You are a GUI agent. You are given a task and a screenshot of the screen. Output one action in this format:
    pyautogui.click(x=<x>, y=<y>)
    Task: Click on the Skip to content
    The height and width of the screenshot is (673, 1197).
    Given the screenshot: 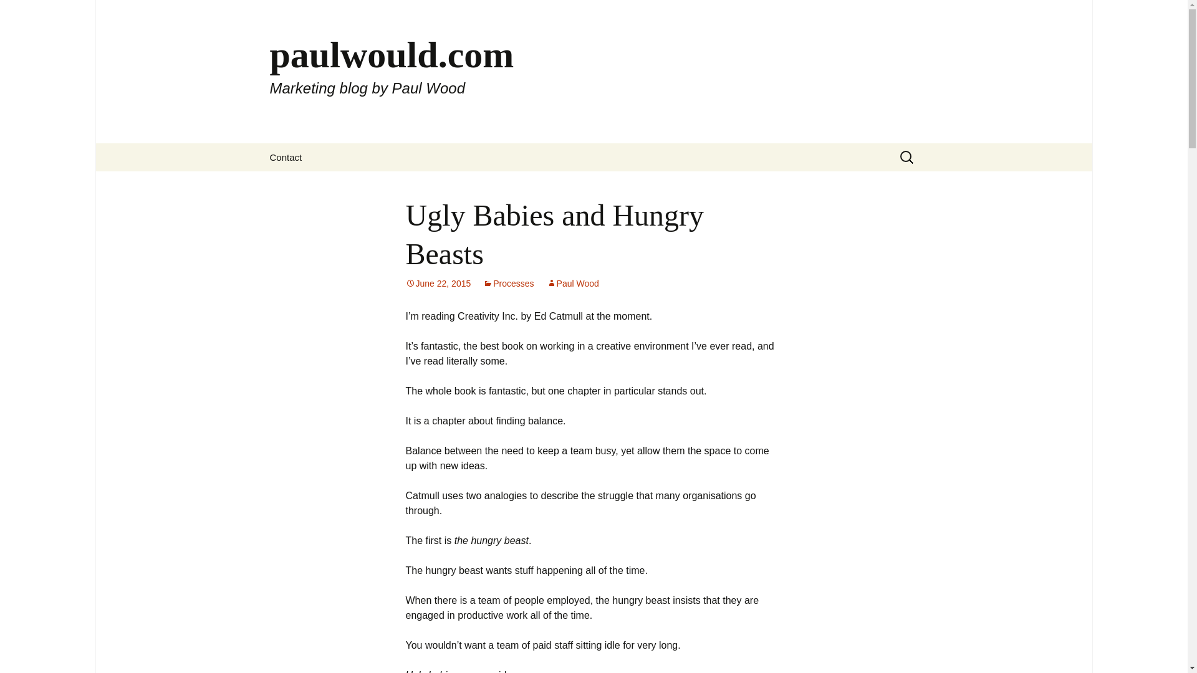 What is the action you would take?
    pyautogui.click(x=290, y=151)
    